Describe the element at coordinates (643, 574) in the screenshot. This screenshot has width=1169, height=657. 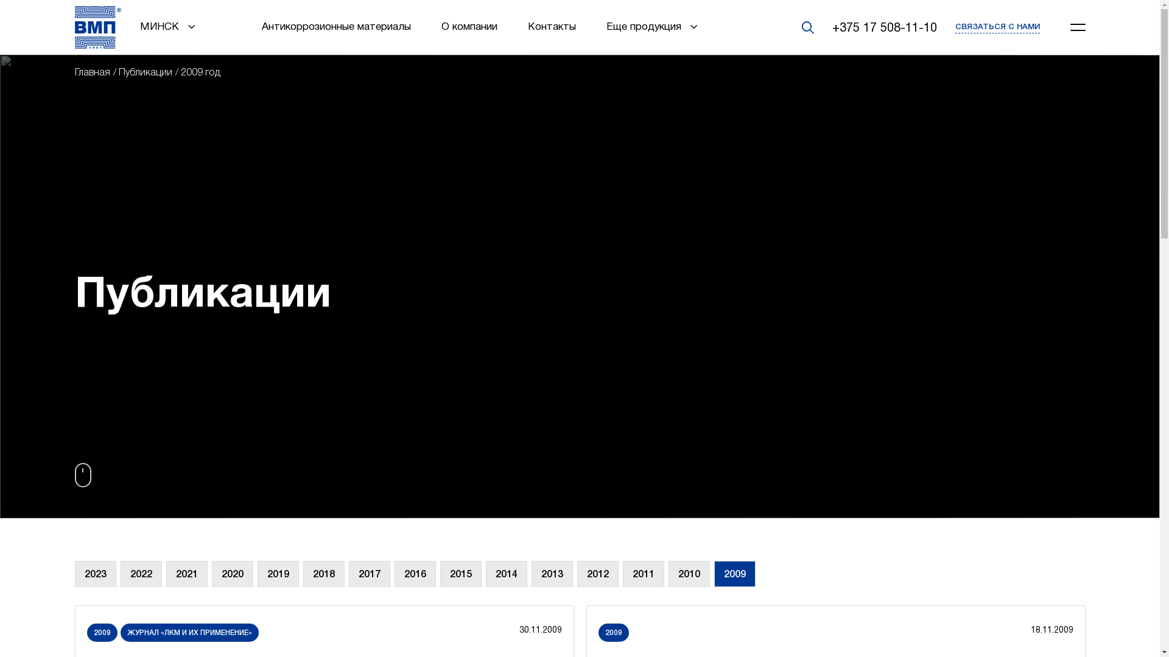
I see `2011` at that location.